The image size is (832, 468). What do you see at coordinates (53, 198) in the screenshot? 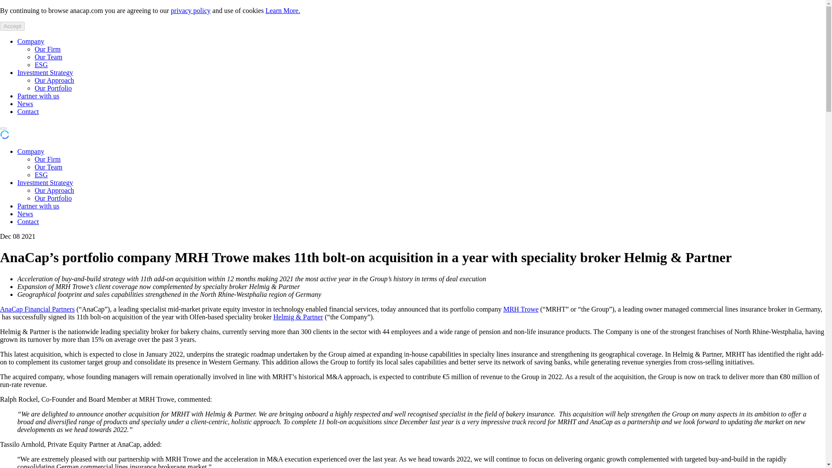
I see `Our Portfolio` at bounding box center [53, 198].